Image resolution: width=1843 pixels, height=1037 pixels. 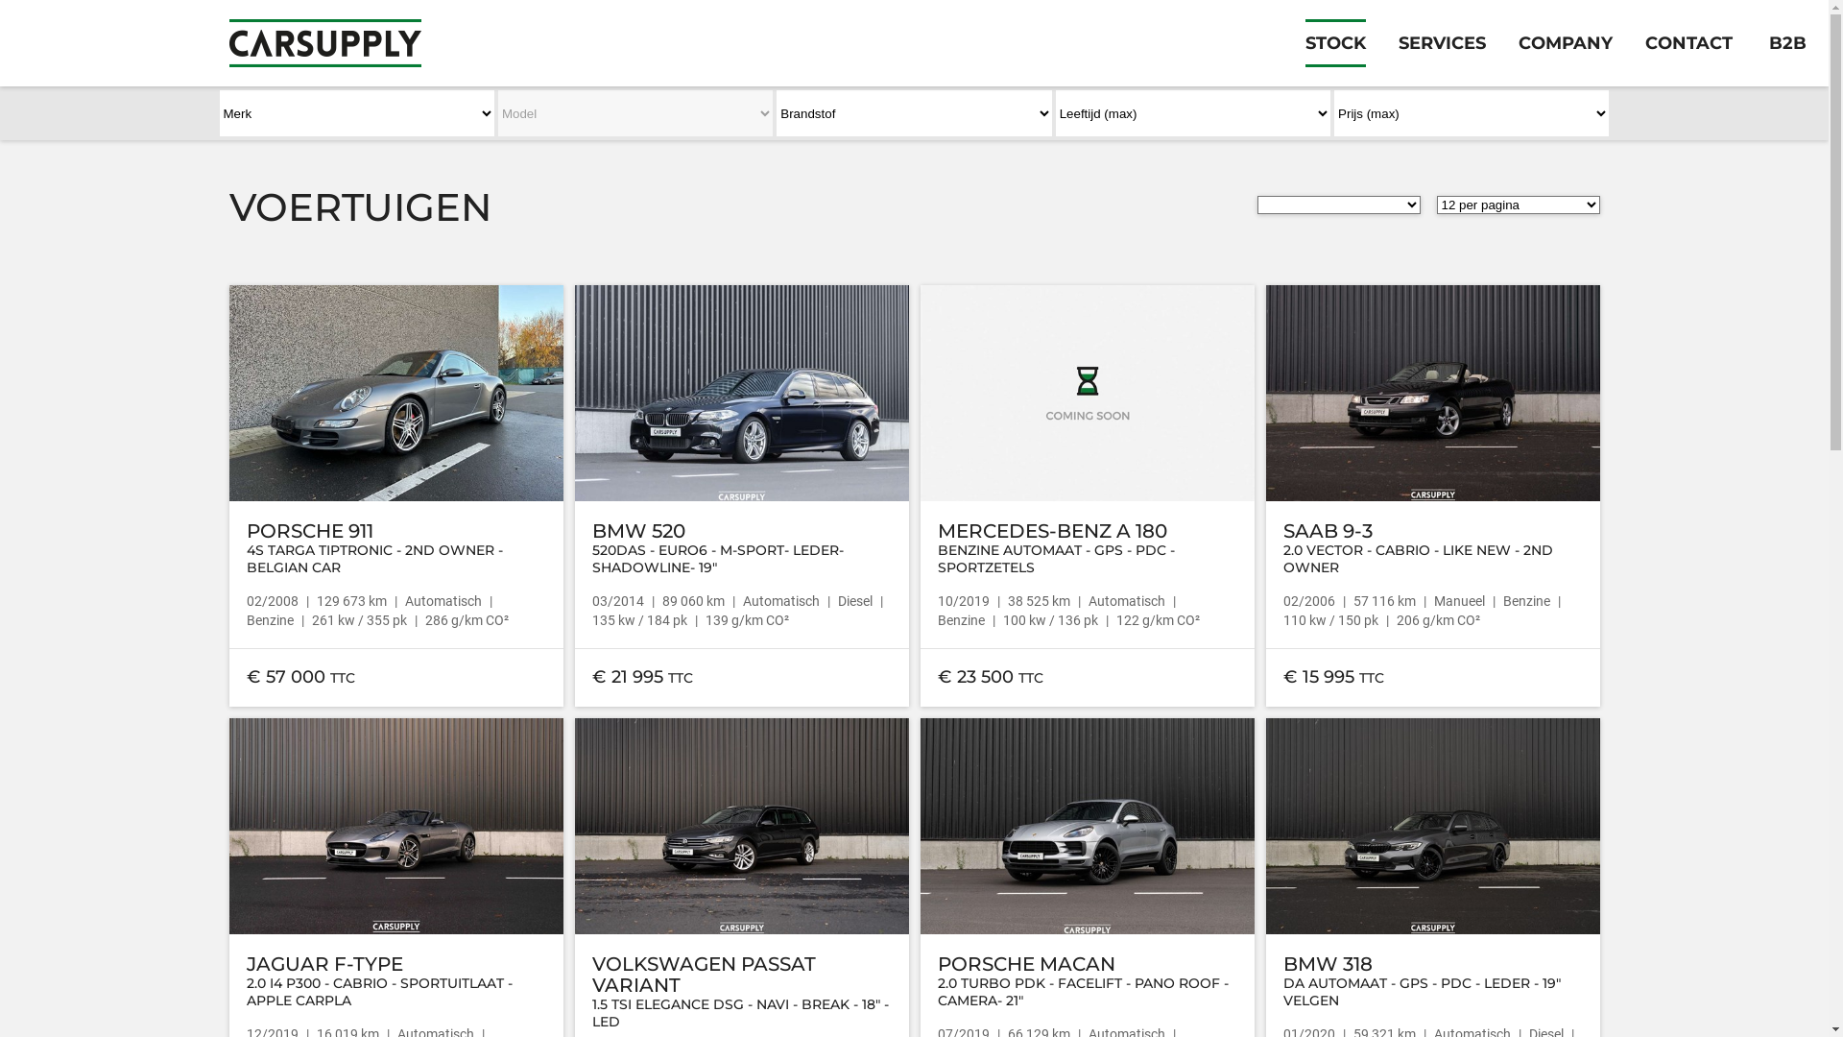 What do you see at coordinates (1432, 394) in the screenshot?
I see `Saab 9-3` at bounding box center [1432, 394].